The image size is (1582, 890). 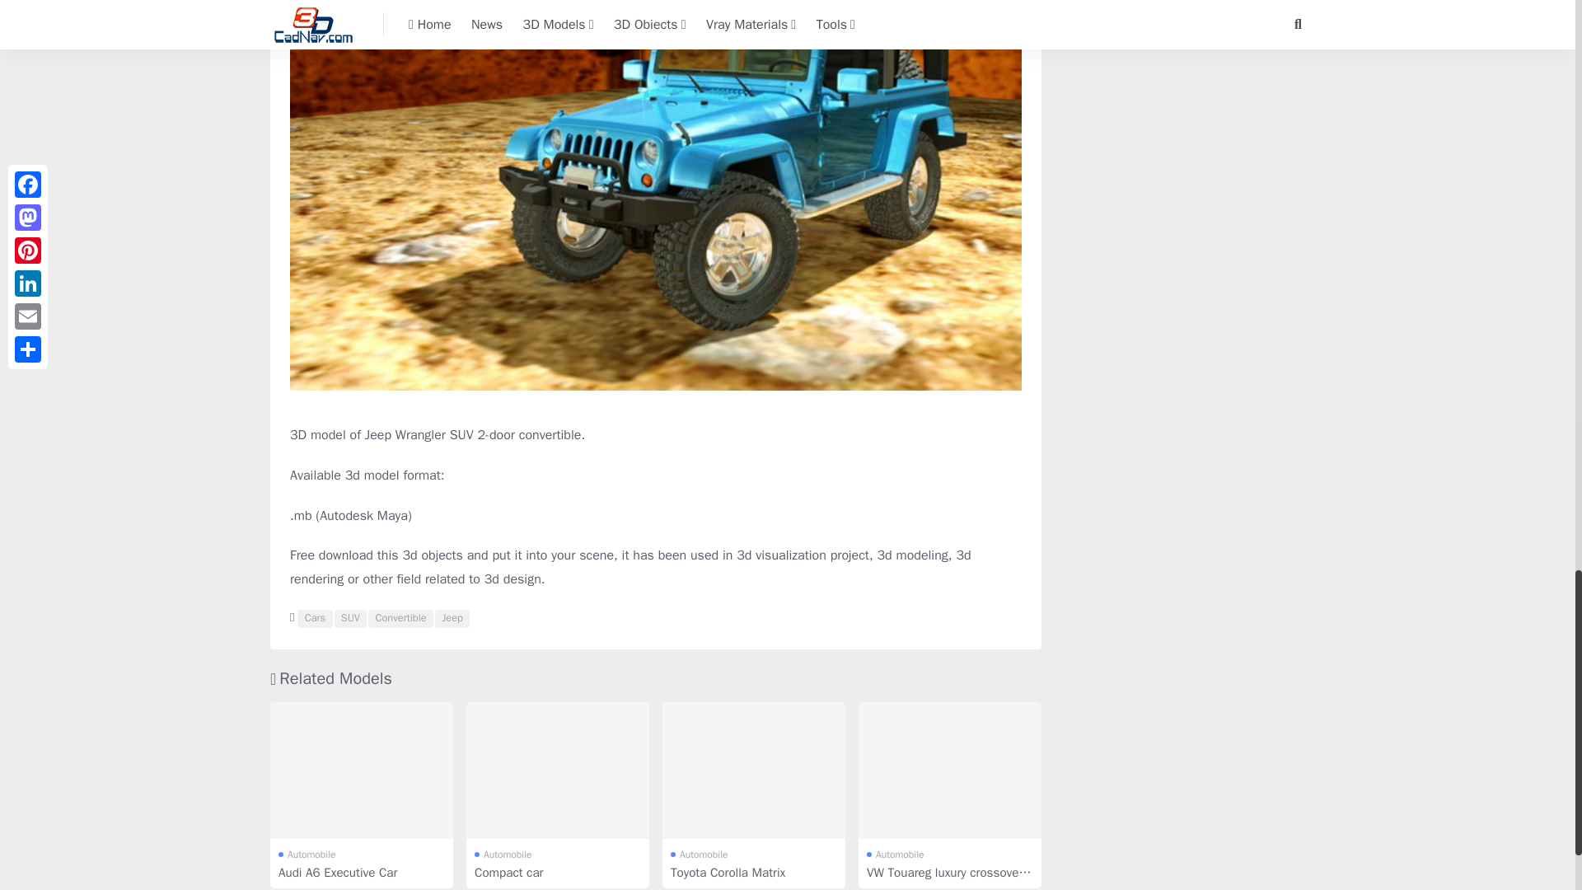 What do you see at coordinates (350, 618) in the screenshot?
I see `SUV 3d model` at bounding box center [350, 618].